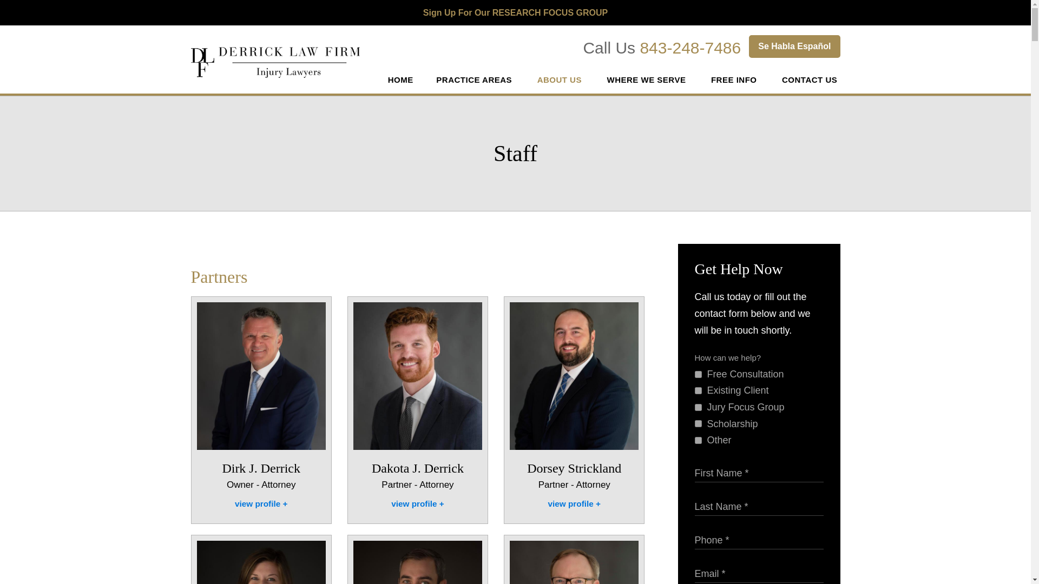 The width and height of the screenshot is (1039, 584). Describe the element at coordinates (690, 48) in the screenshot. I see `843-248-7486` at that location.